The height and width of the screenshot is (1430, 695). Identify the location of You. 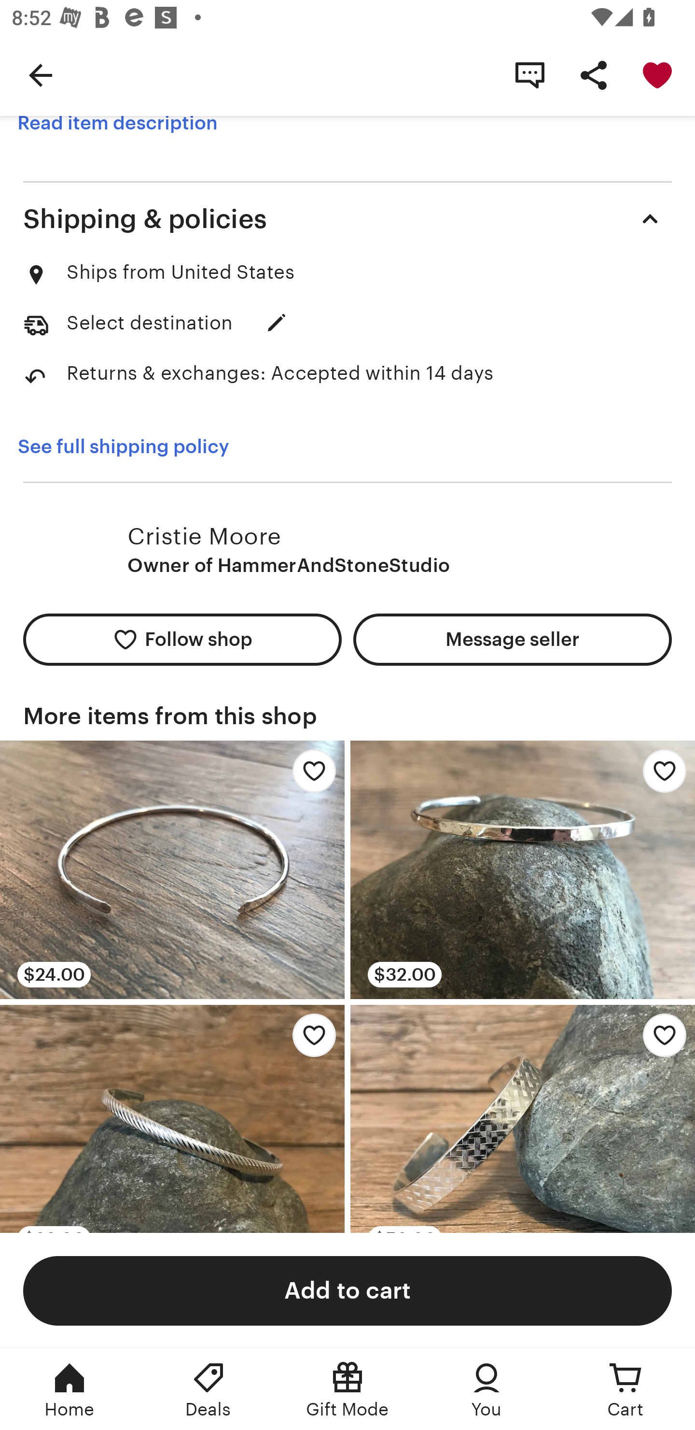
(486, 1389).